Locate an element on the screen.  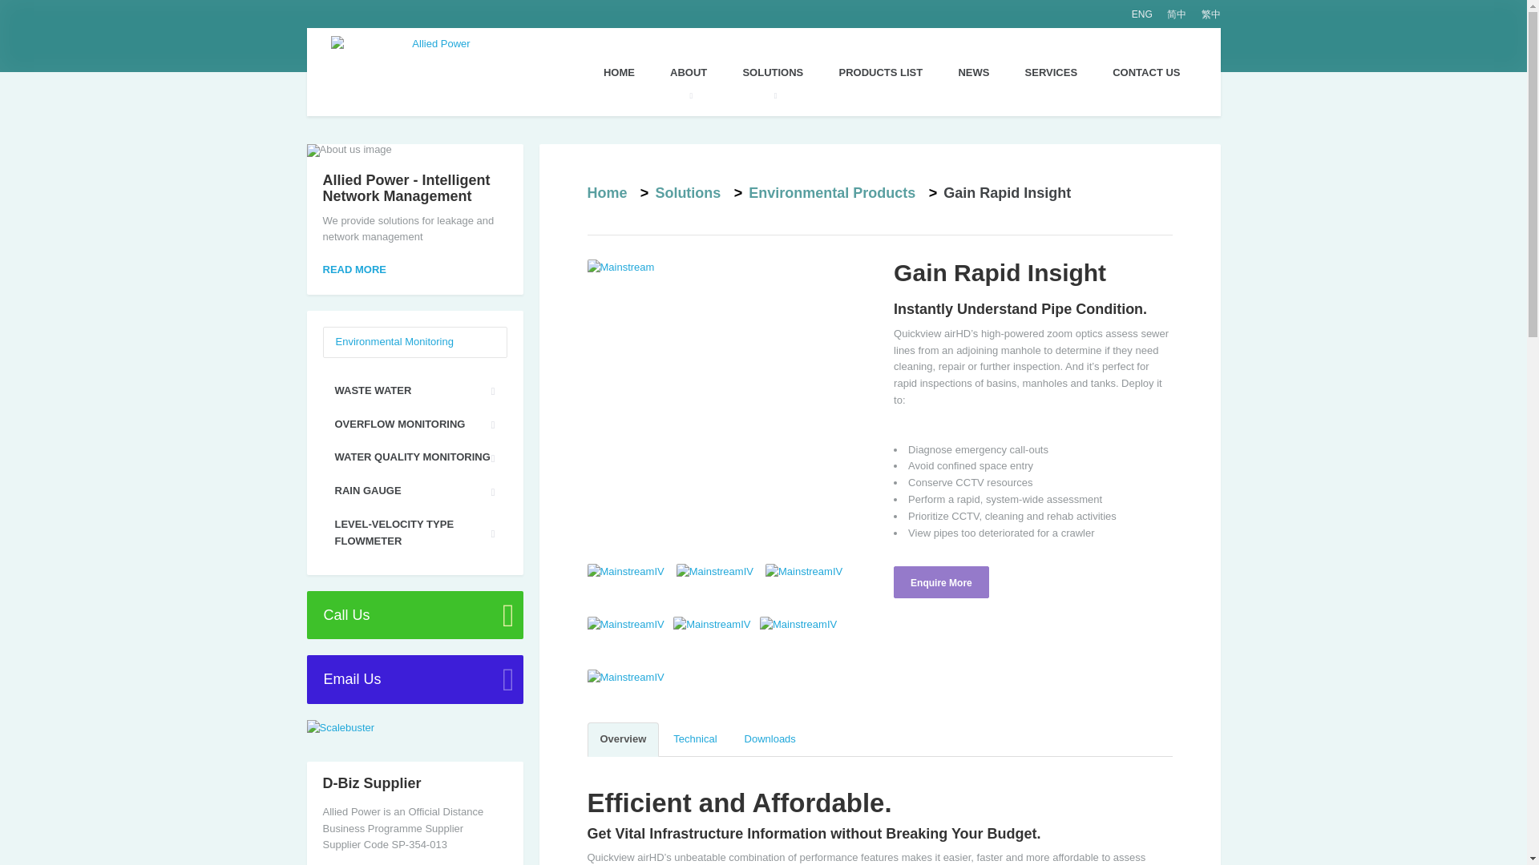
Mainstream is located at coordinates (726, 399).